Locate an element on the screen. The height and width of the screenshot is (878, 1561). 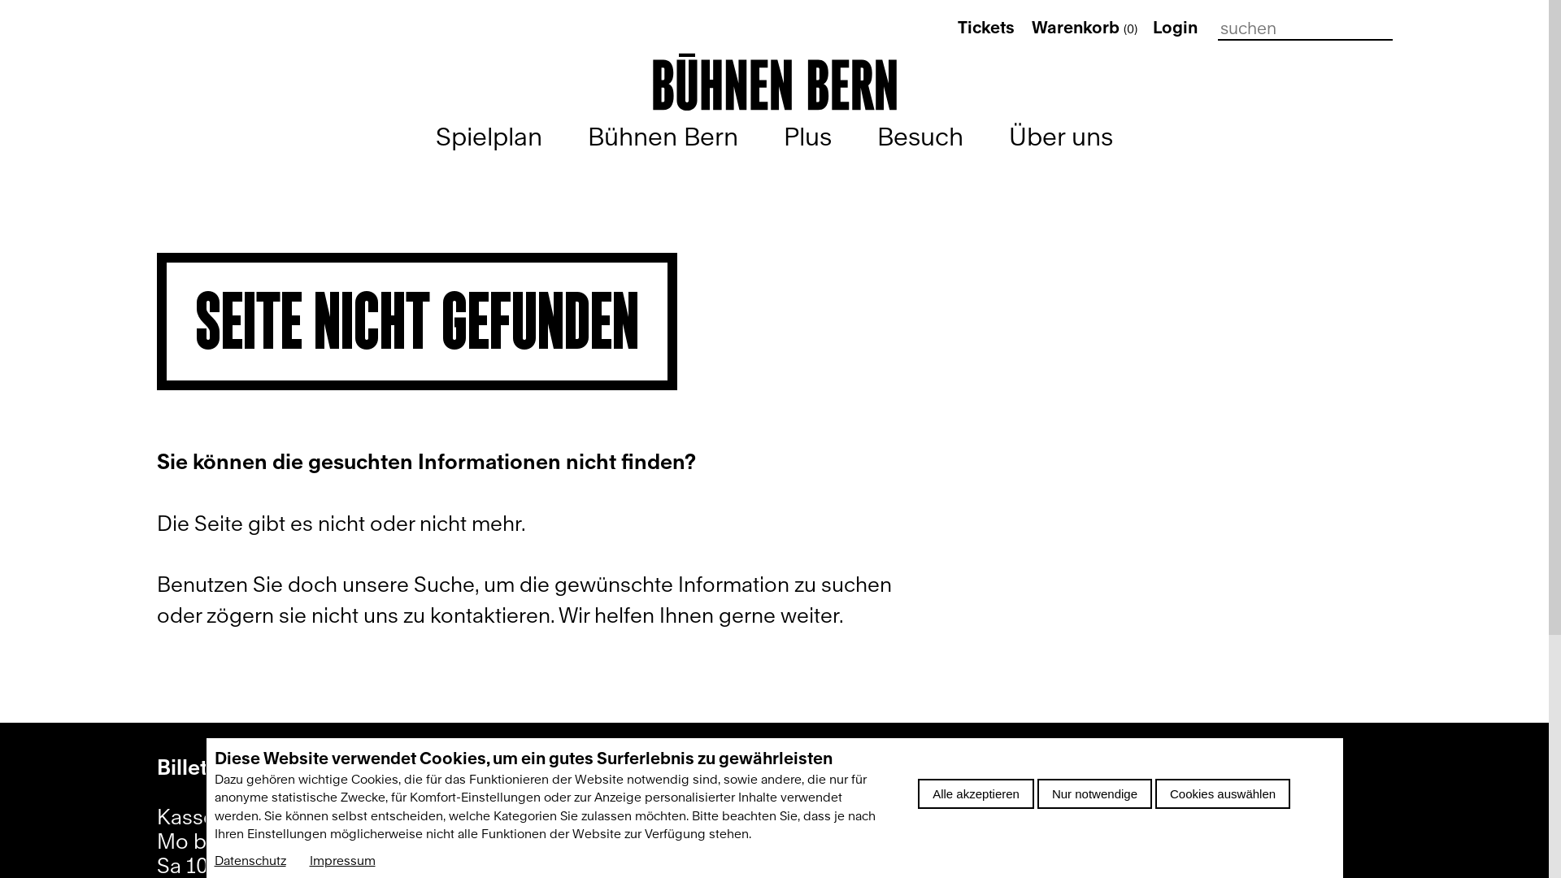
Monatsspielplan (Leporello) is located at coordinates (715, 816).